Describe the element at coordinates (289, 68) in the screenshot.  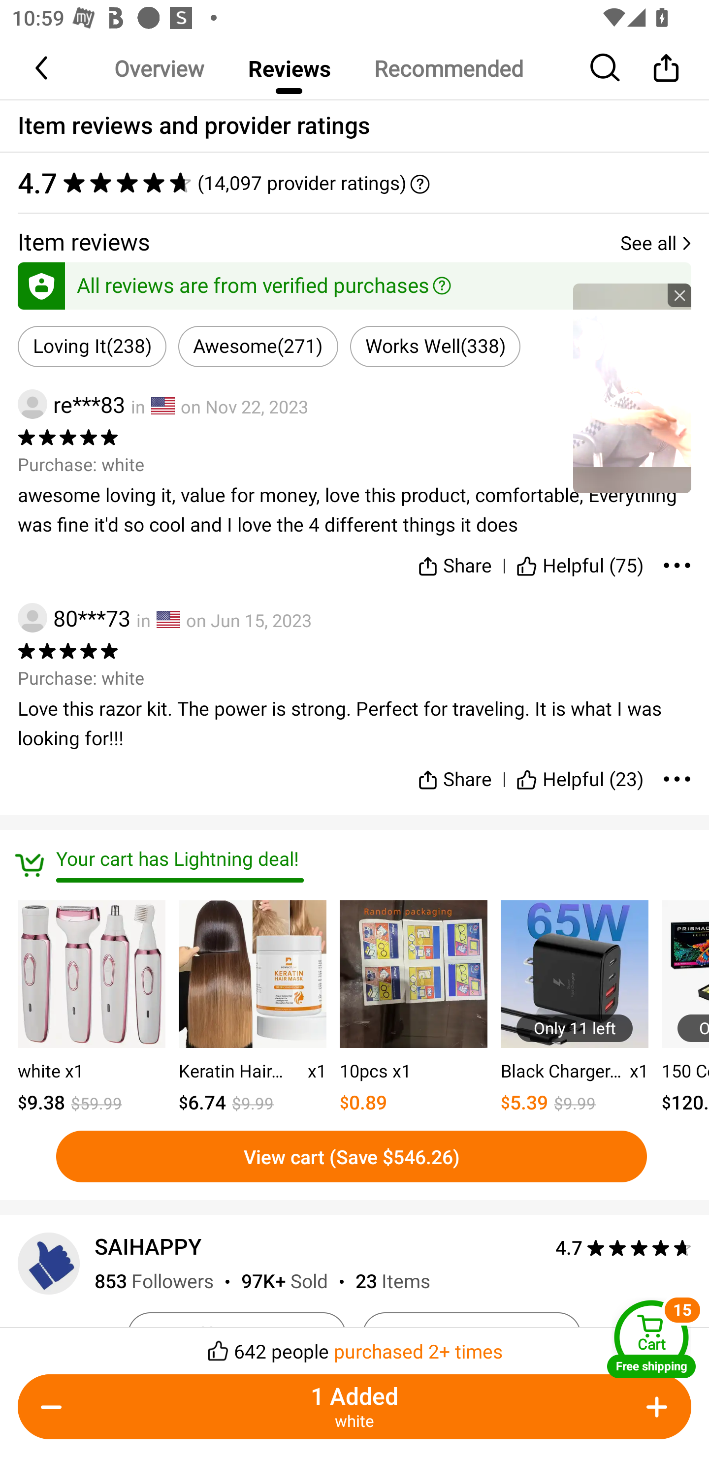
I see `Reviews` at that location.